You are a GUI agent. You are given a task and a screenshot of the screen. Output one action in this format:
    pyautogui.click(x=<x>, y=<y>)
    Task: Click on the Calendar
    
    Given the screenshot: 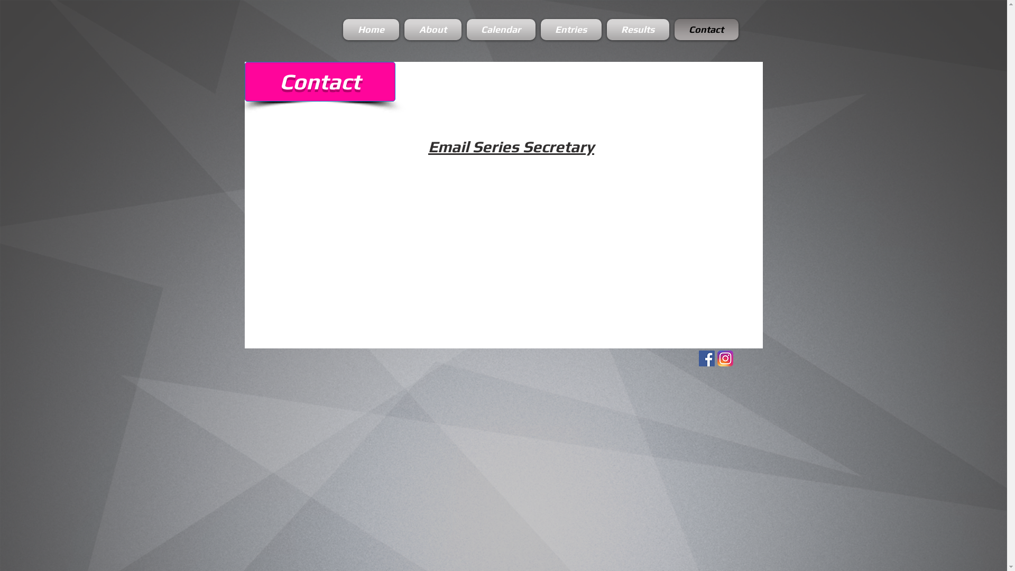 What is the action you would take?
    pyautogui.click(x=501, y=30)
    